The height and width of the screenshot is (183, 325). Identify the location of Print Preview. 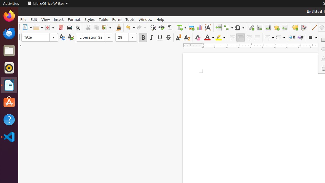
(78, 27).